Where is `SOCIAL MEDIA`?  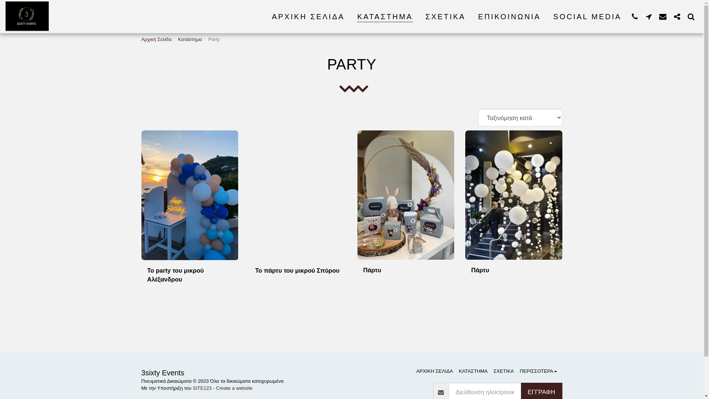
SOCIAL MEDIA is located at coordinates (587, 17).